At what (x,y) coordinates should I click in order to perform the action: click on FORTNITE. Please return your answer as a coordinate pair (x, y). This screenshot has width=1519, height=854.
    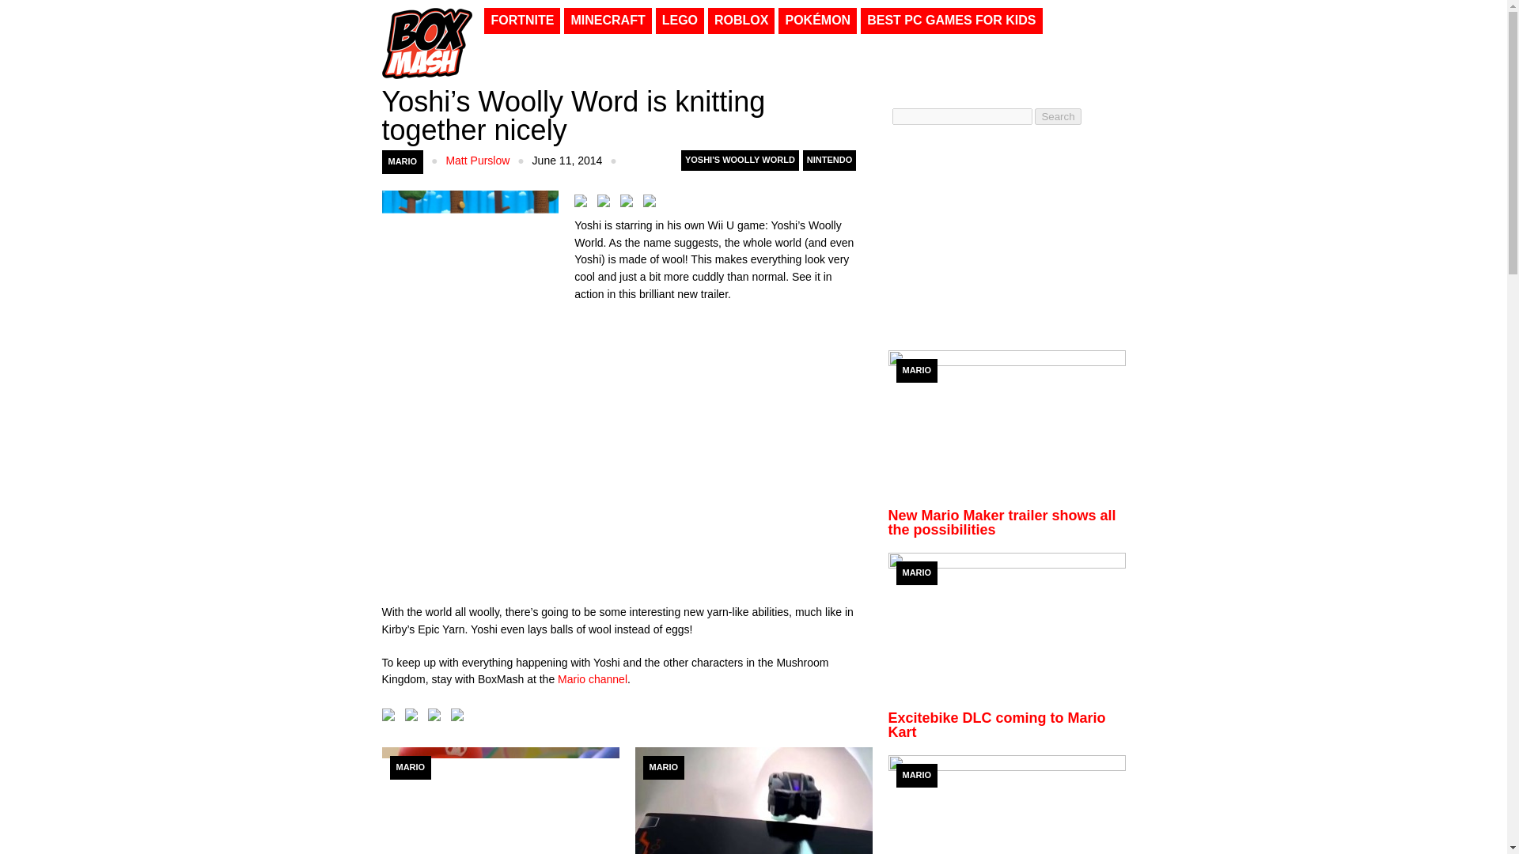
    Looking at the image, I should click on (522, 21).